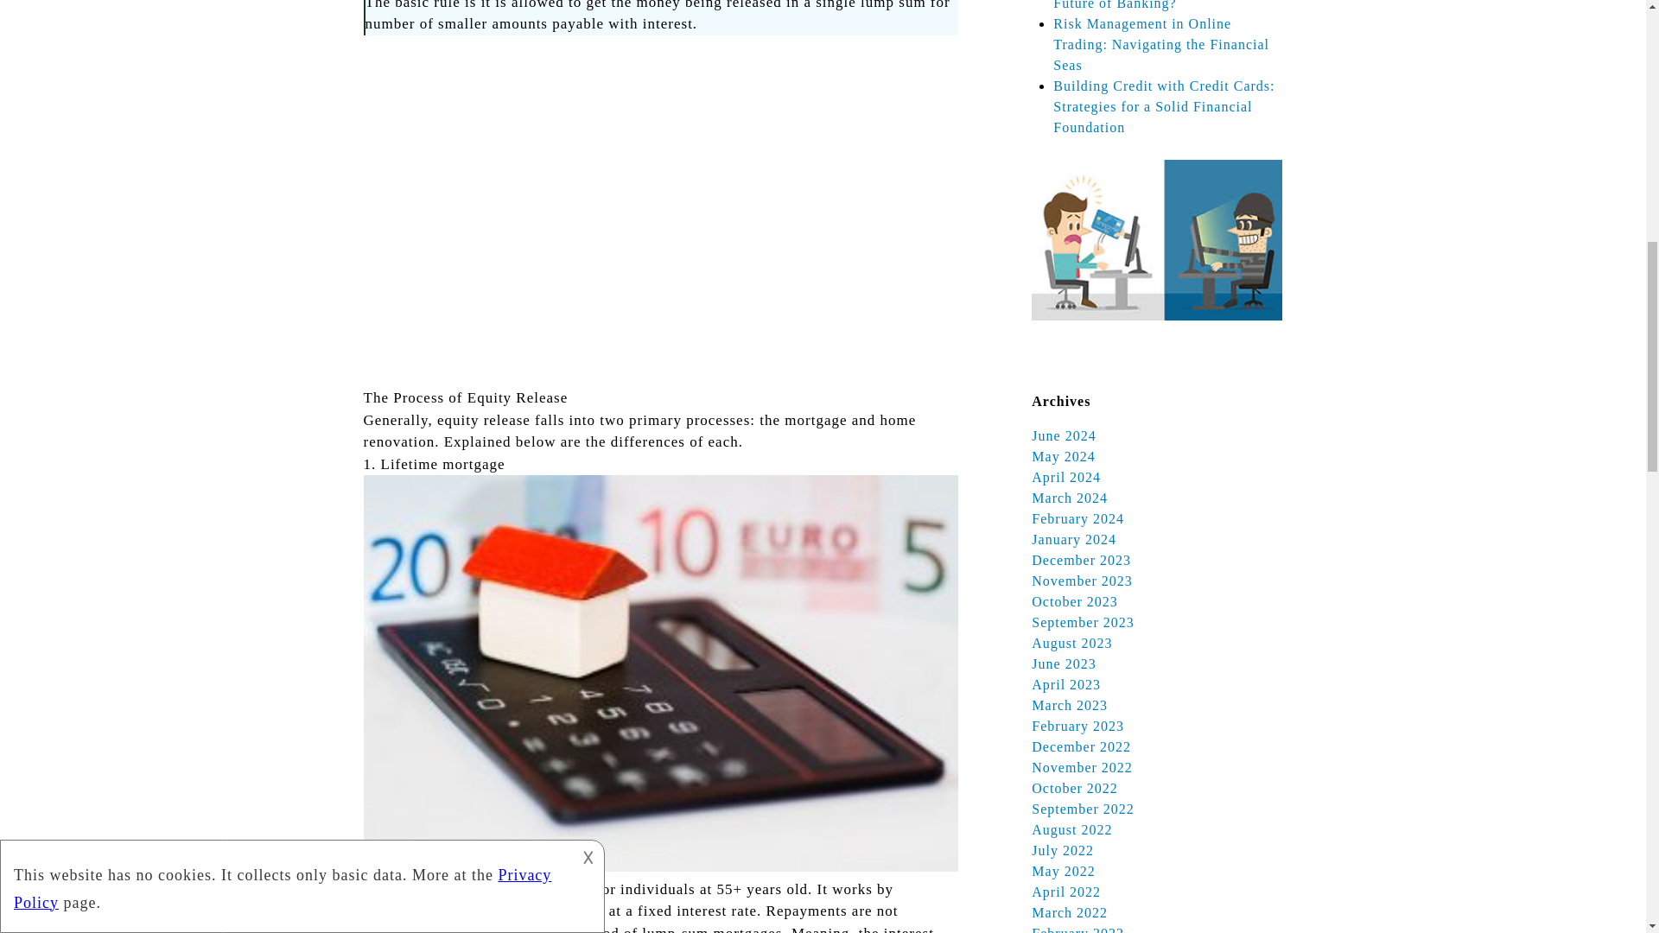 The width and height of the screenshot is (1659, 933). What do you see at coordinates (1082, 581) in the screenshot?
I see `November 2023` at bounding box center [1082, 581].